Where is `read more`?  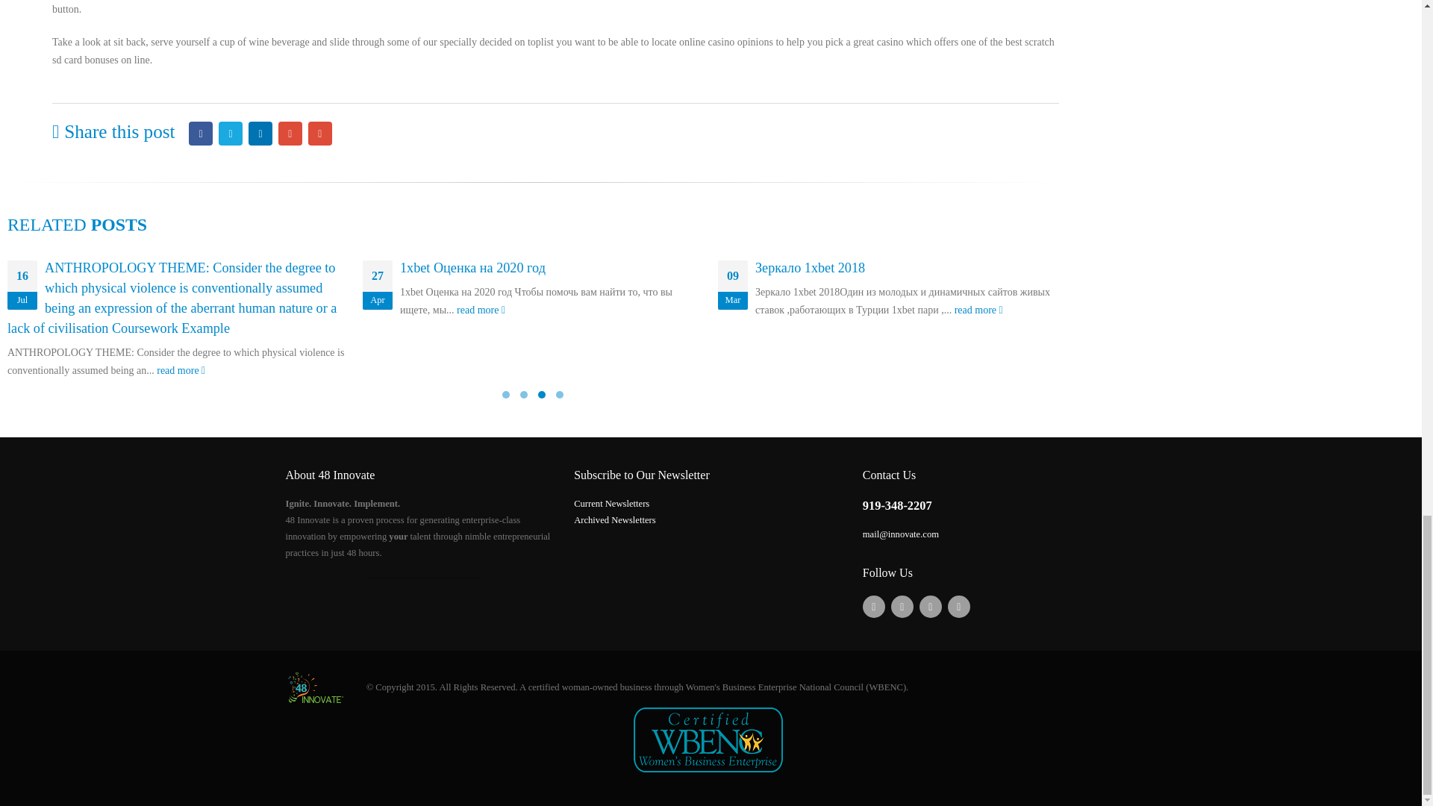 read more is located at coordinates (978, 310).